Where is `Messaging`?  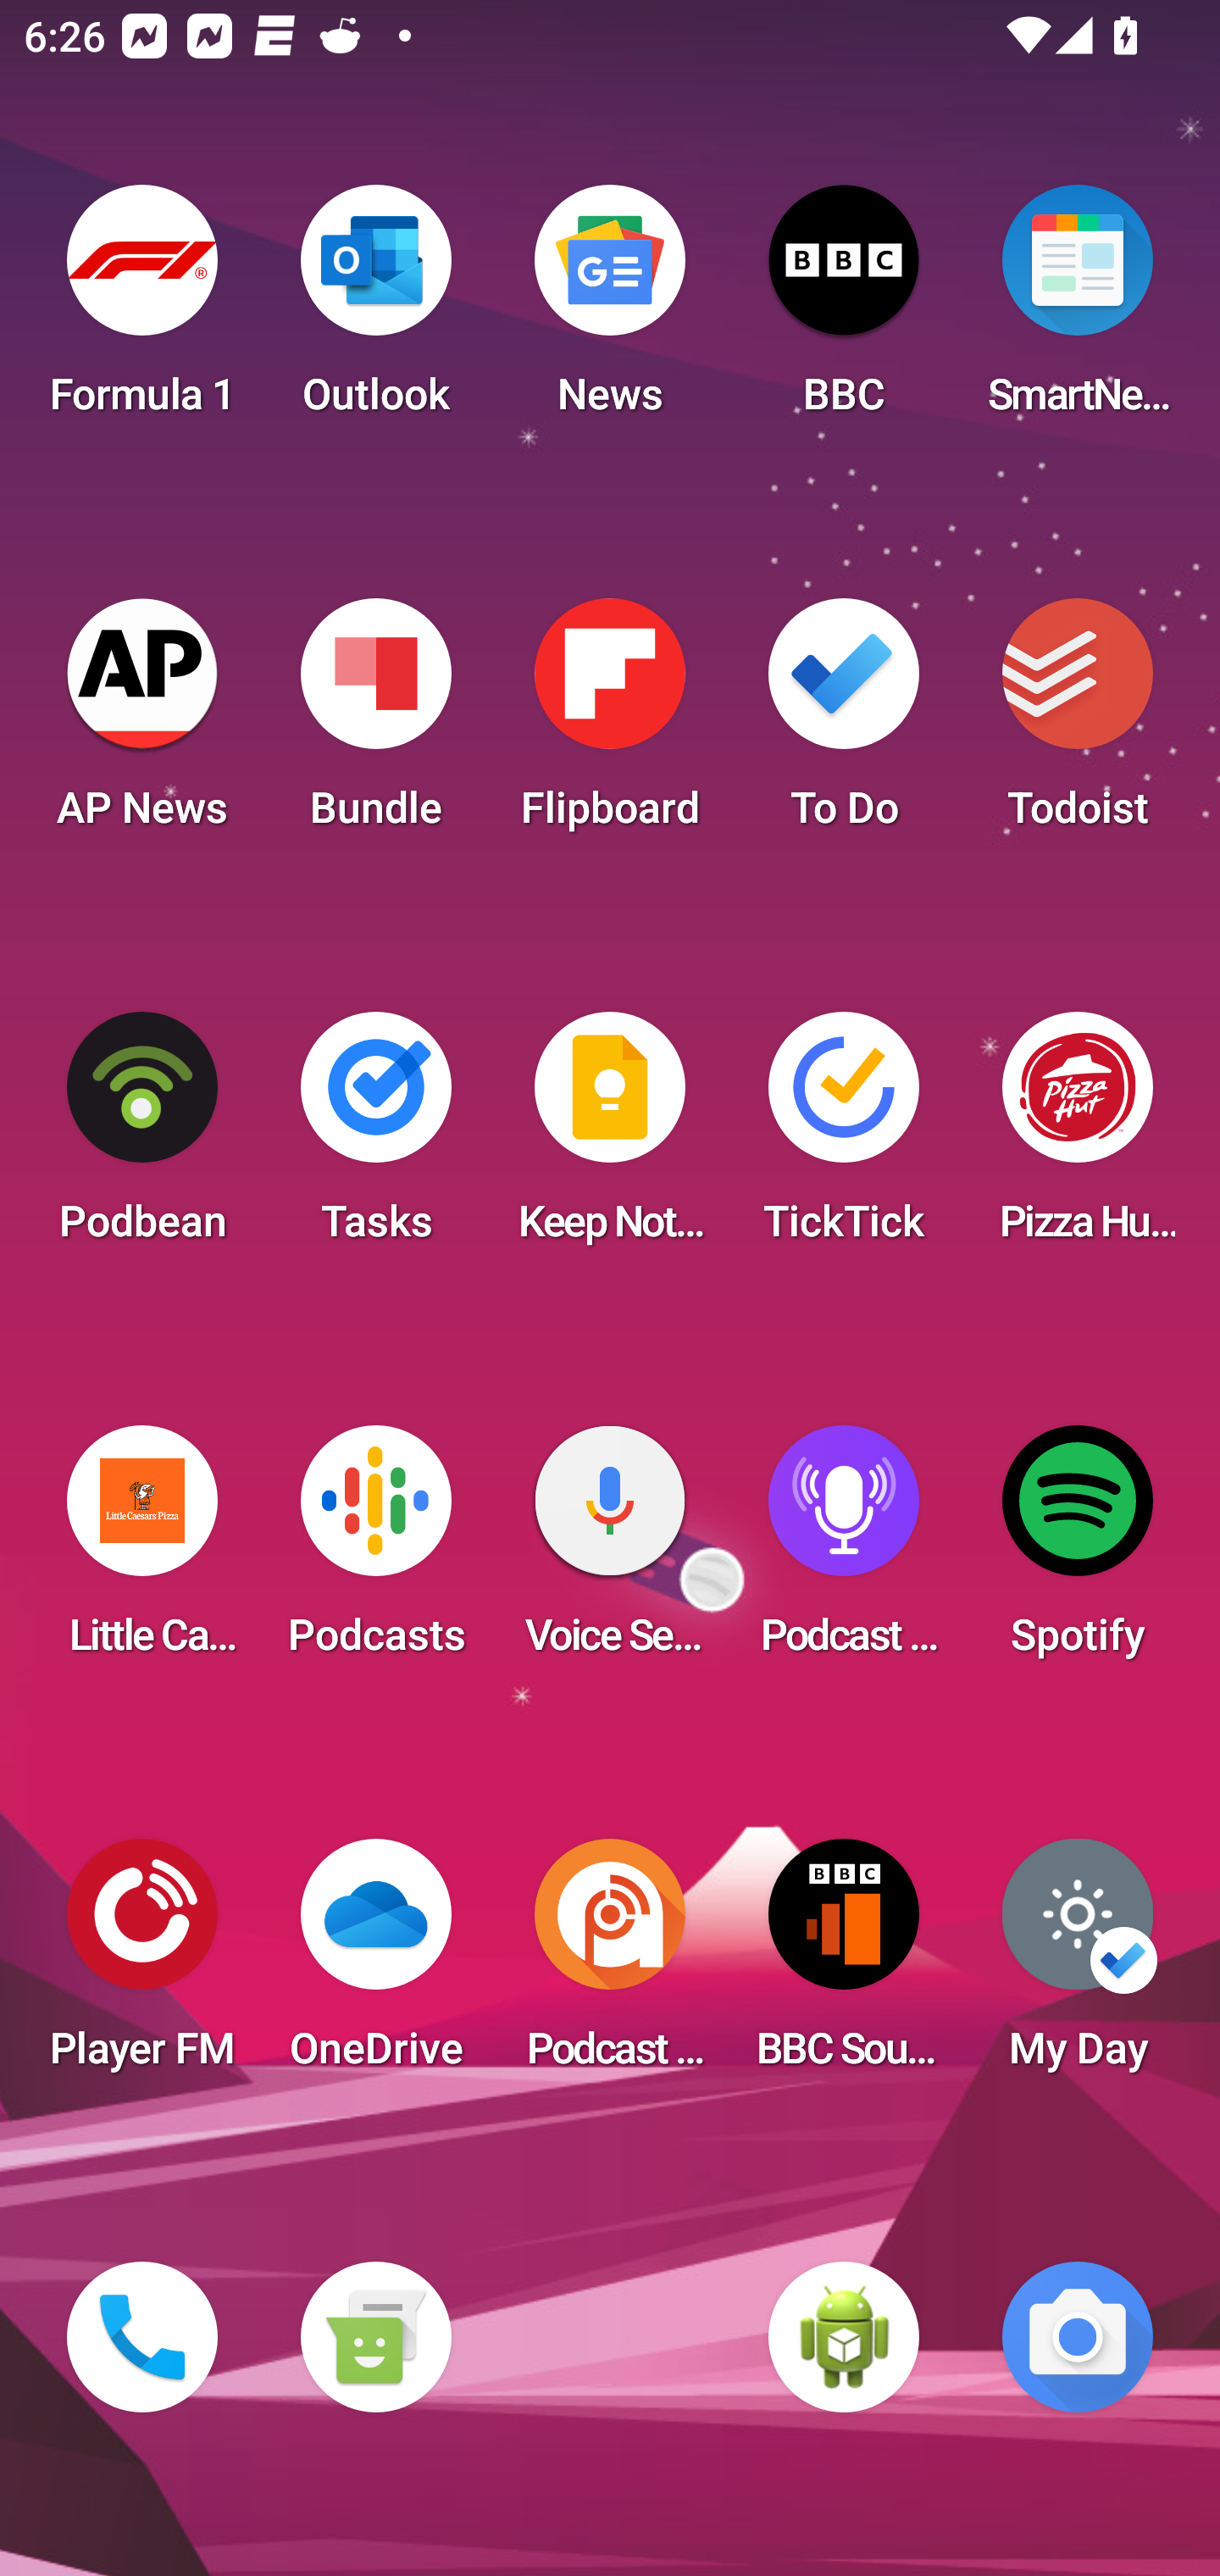 Messaging is located at coordinates (375, 2337).